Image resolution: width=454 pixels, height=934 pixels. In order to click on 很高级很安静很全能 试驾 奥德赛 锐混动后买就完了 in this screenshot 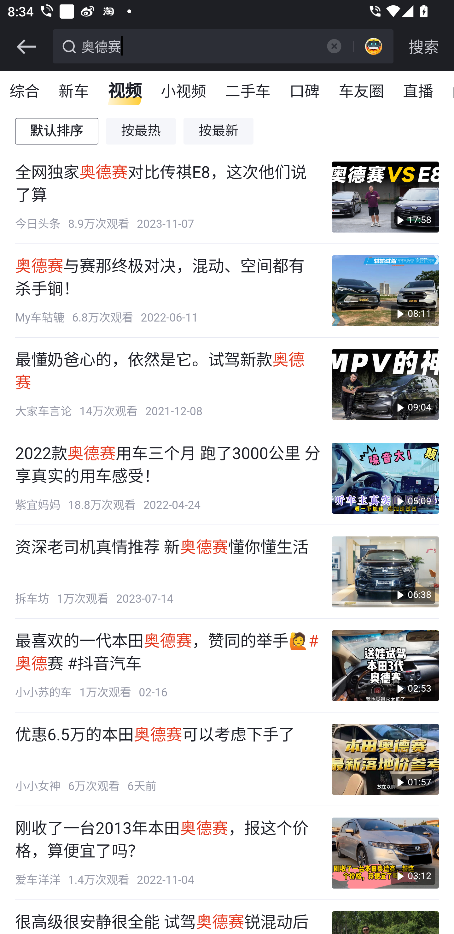, I will do `click(168, 923)`.